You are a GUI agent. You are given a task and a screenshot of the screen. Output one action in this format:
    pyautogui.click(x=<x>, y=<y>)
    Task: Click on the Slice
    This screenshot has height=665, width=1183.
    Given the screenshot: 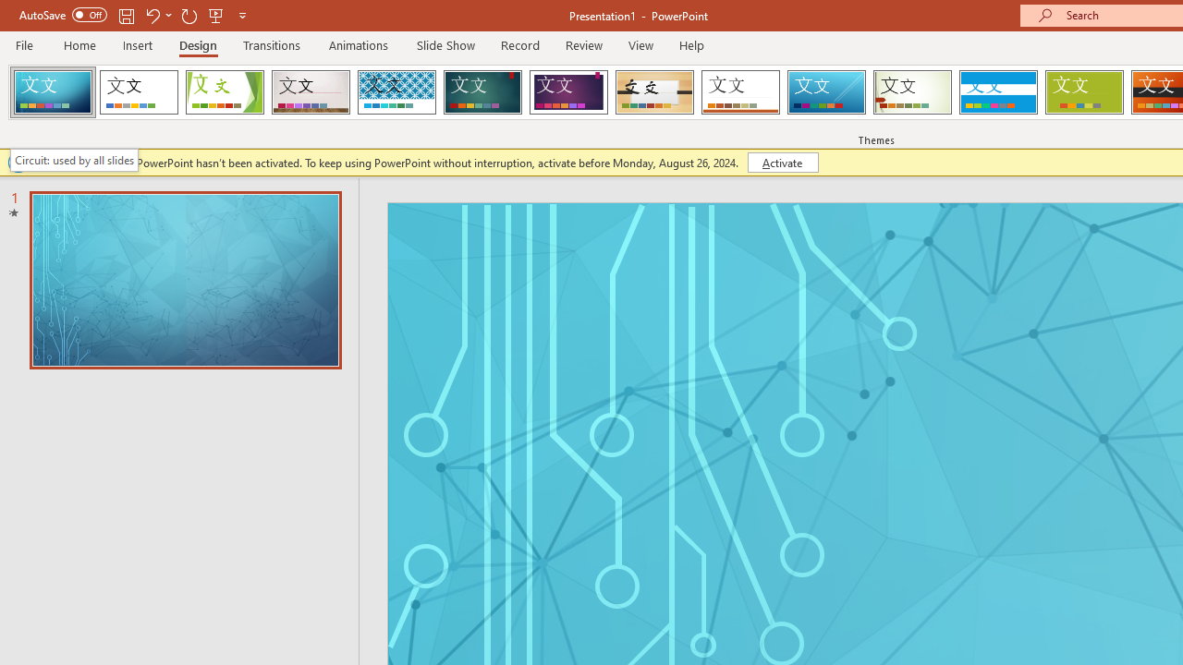 What is the action you would take?
    pyautogui.click(x=826, y=92)
    